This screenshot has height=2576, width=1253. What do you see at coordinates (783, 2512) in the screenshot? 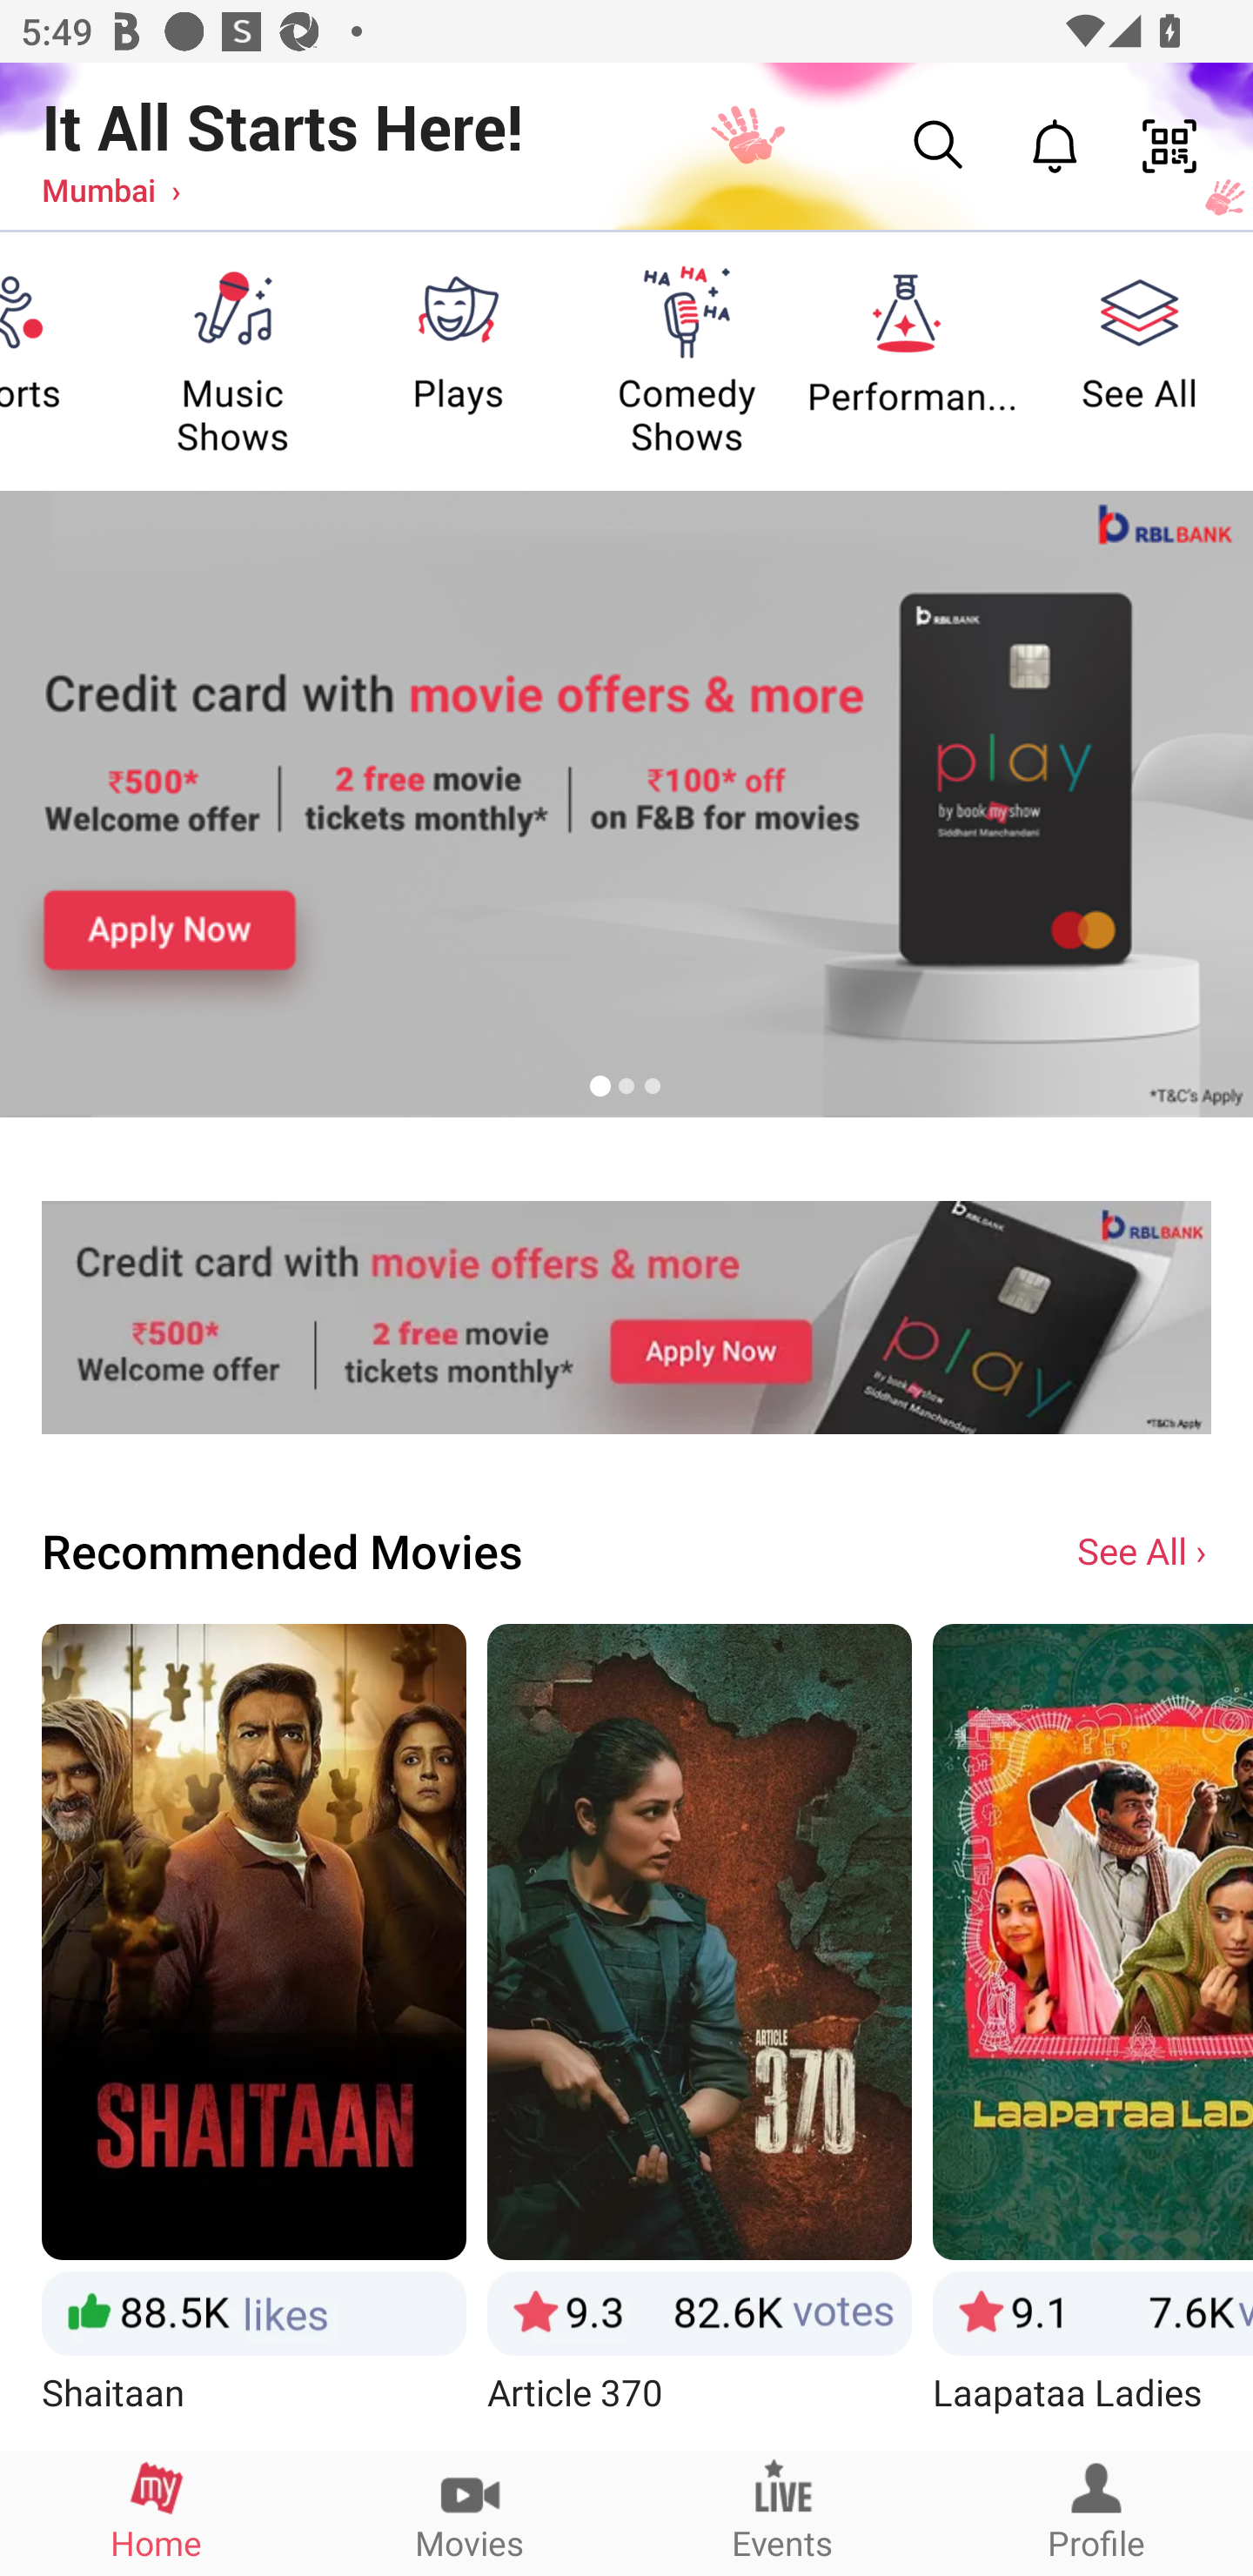
I see `Events` at bounding box center [783, 2512].